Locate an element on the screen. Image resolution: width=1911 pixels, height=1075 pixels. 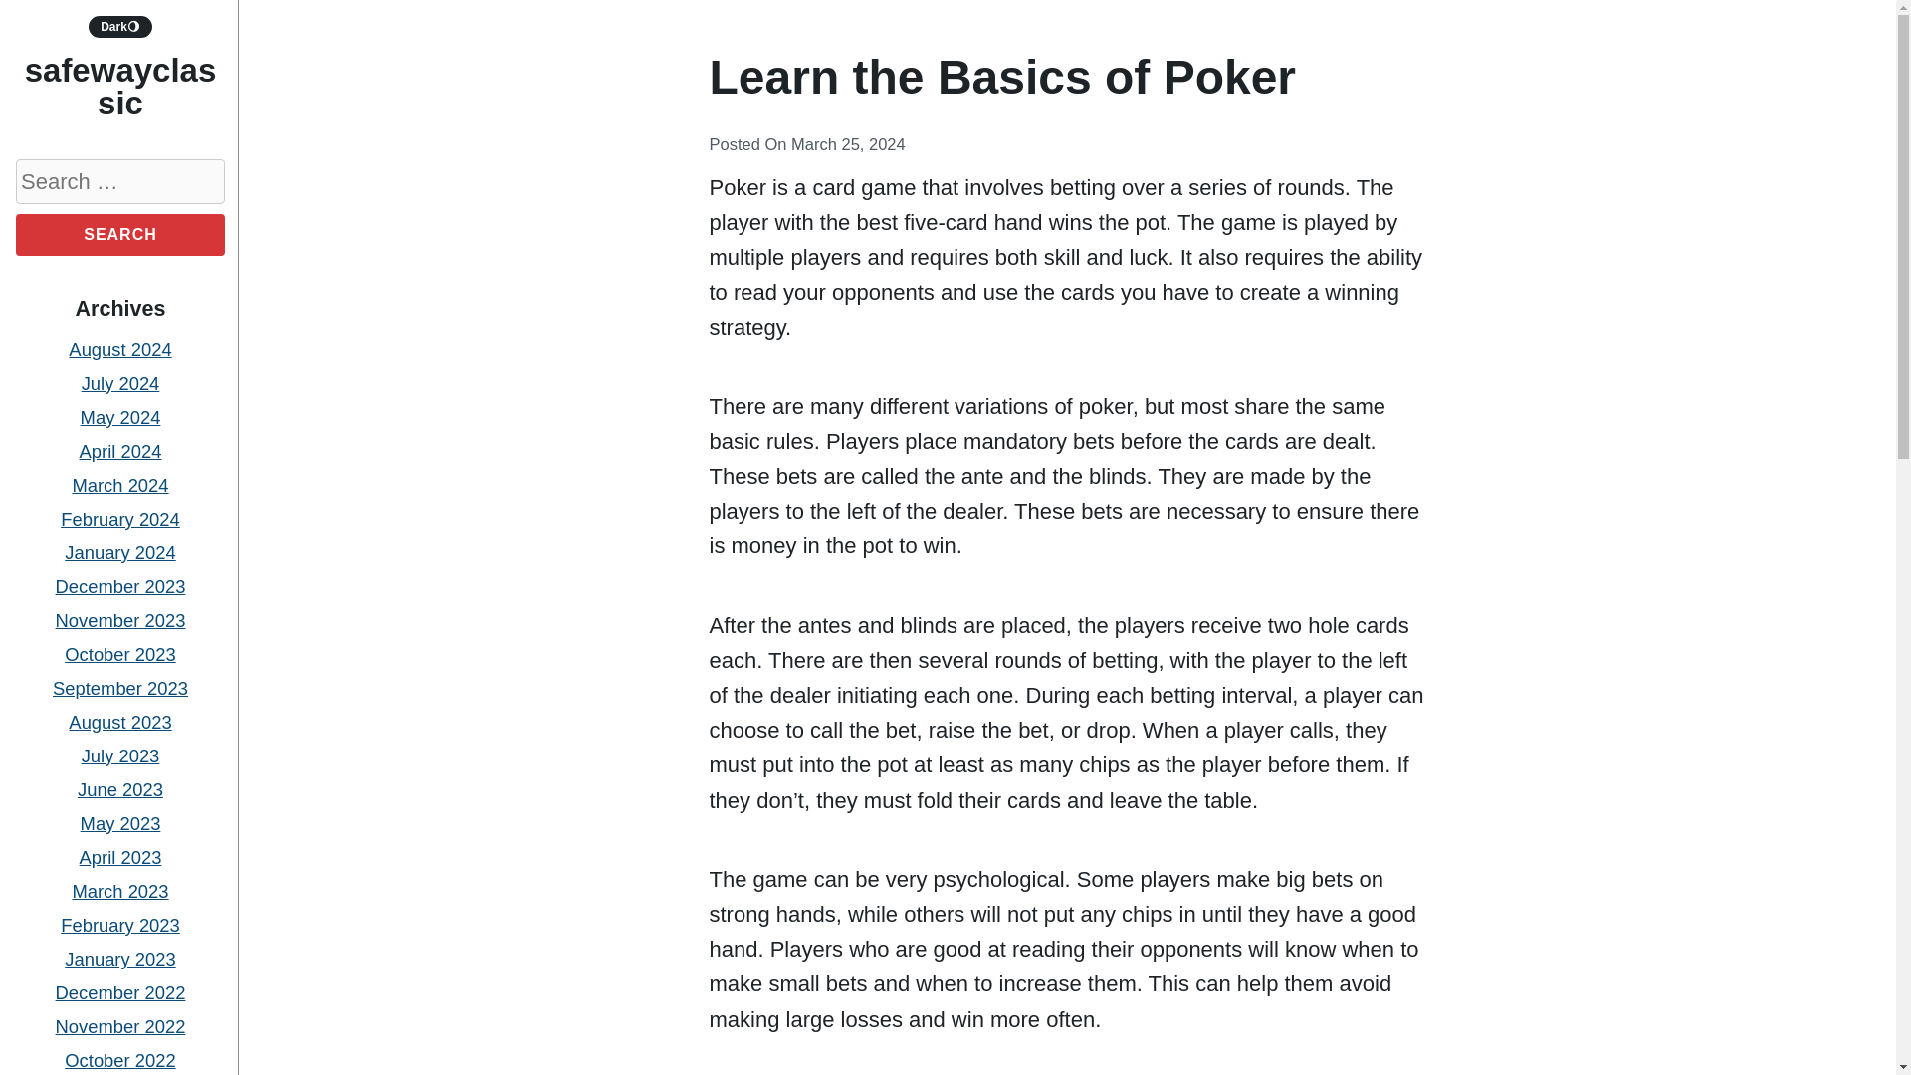
October 2022 is located at coordinates (119, 1060).